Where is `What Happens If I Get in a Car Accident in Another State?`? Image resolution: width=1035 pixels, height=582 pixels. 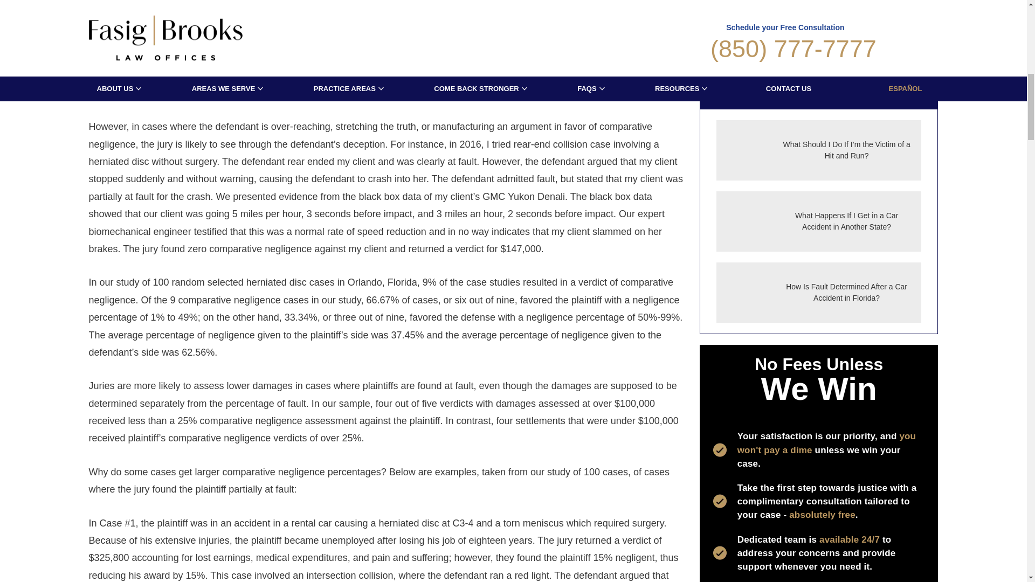 What Happens If I Get in a Car Accident in Another State? is located at coordinates (819, 221).